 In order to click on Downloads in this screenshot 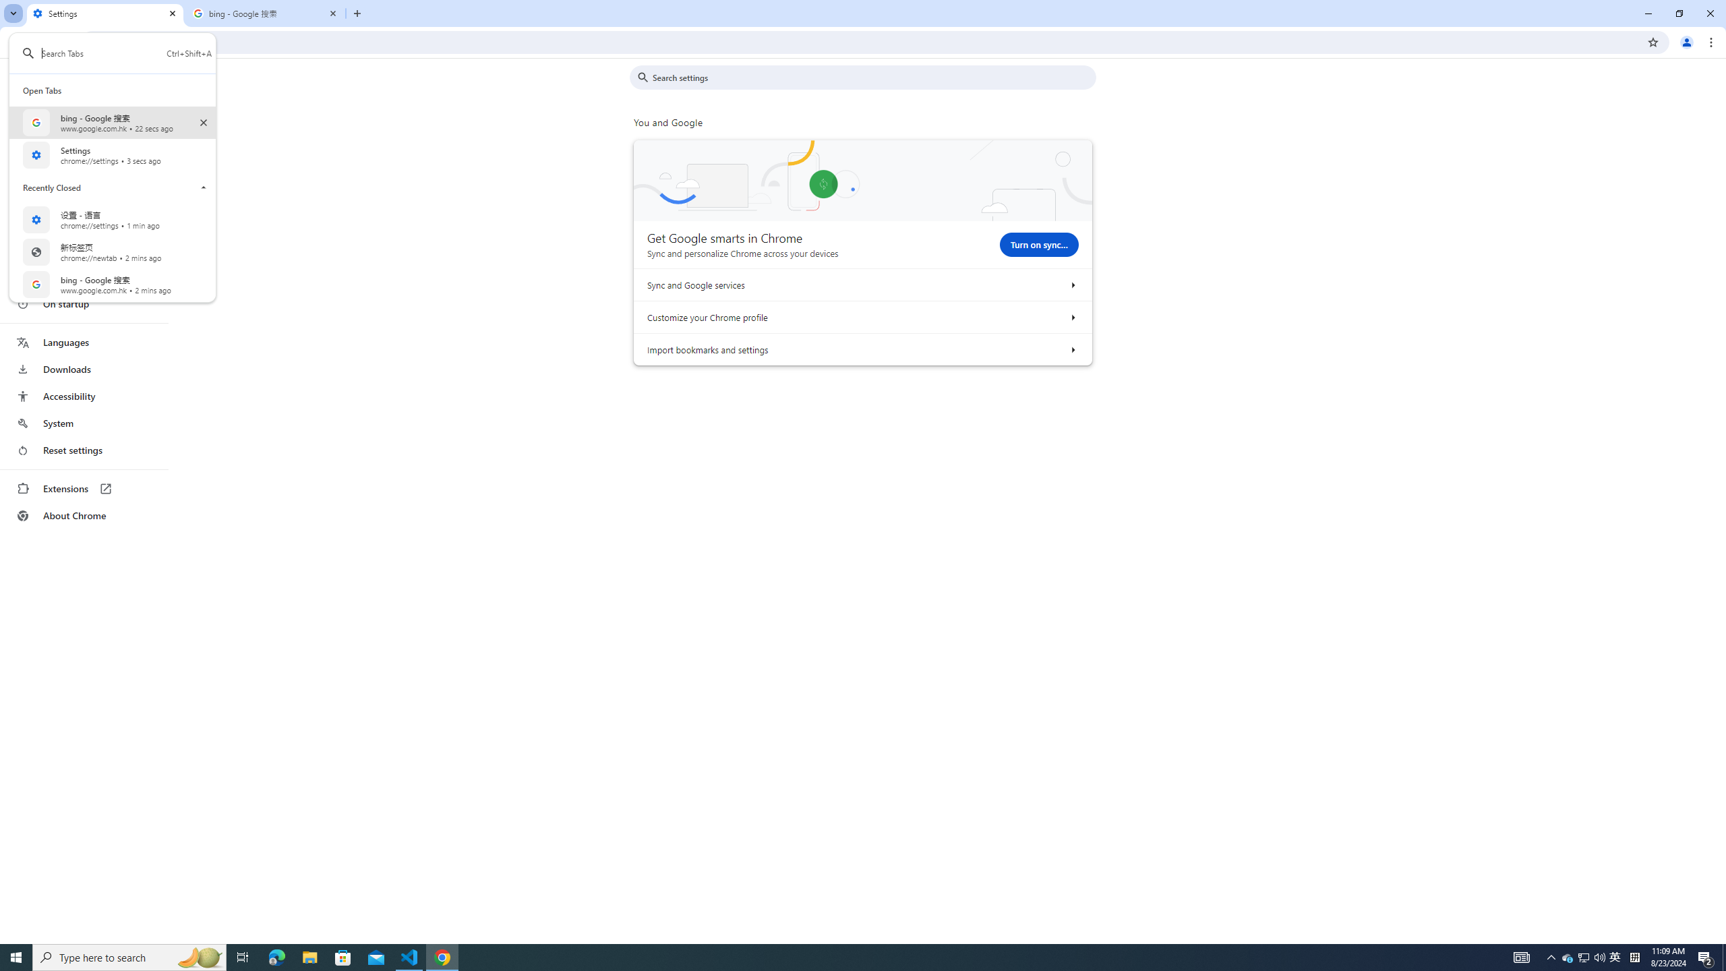, I will do `click(129, 958)`.